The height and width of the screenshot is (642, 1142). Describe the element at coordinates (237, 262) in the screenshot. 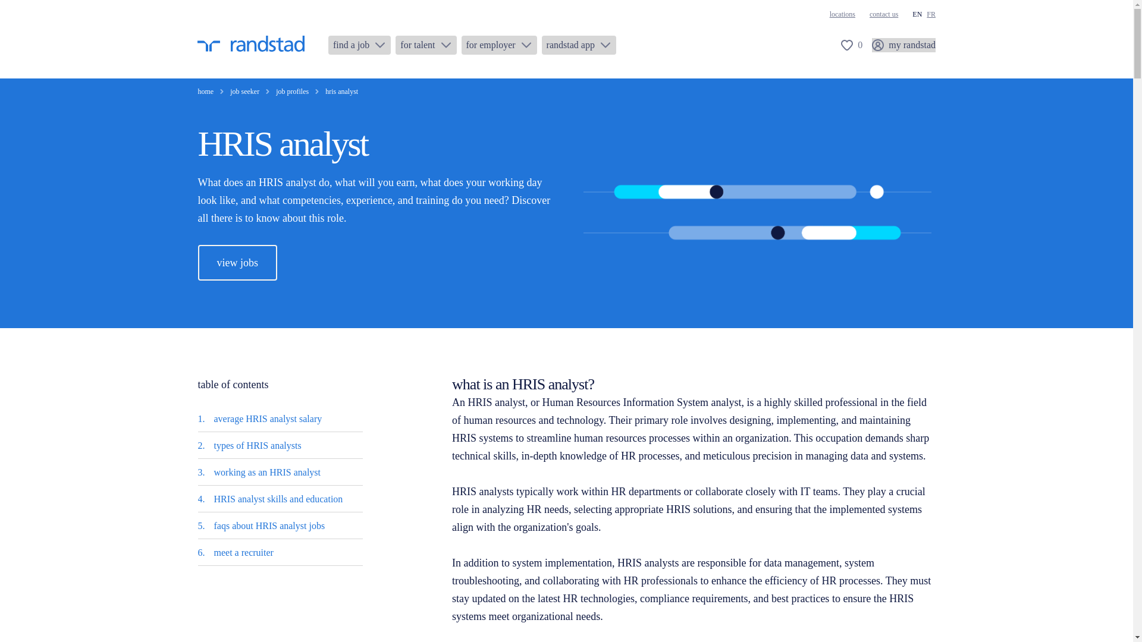

I see `HRIS analyst jobs` at that location.